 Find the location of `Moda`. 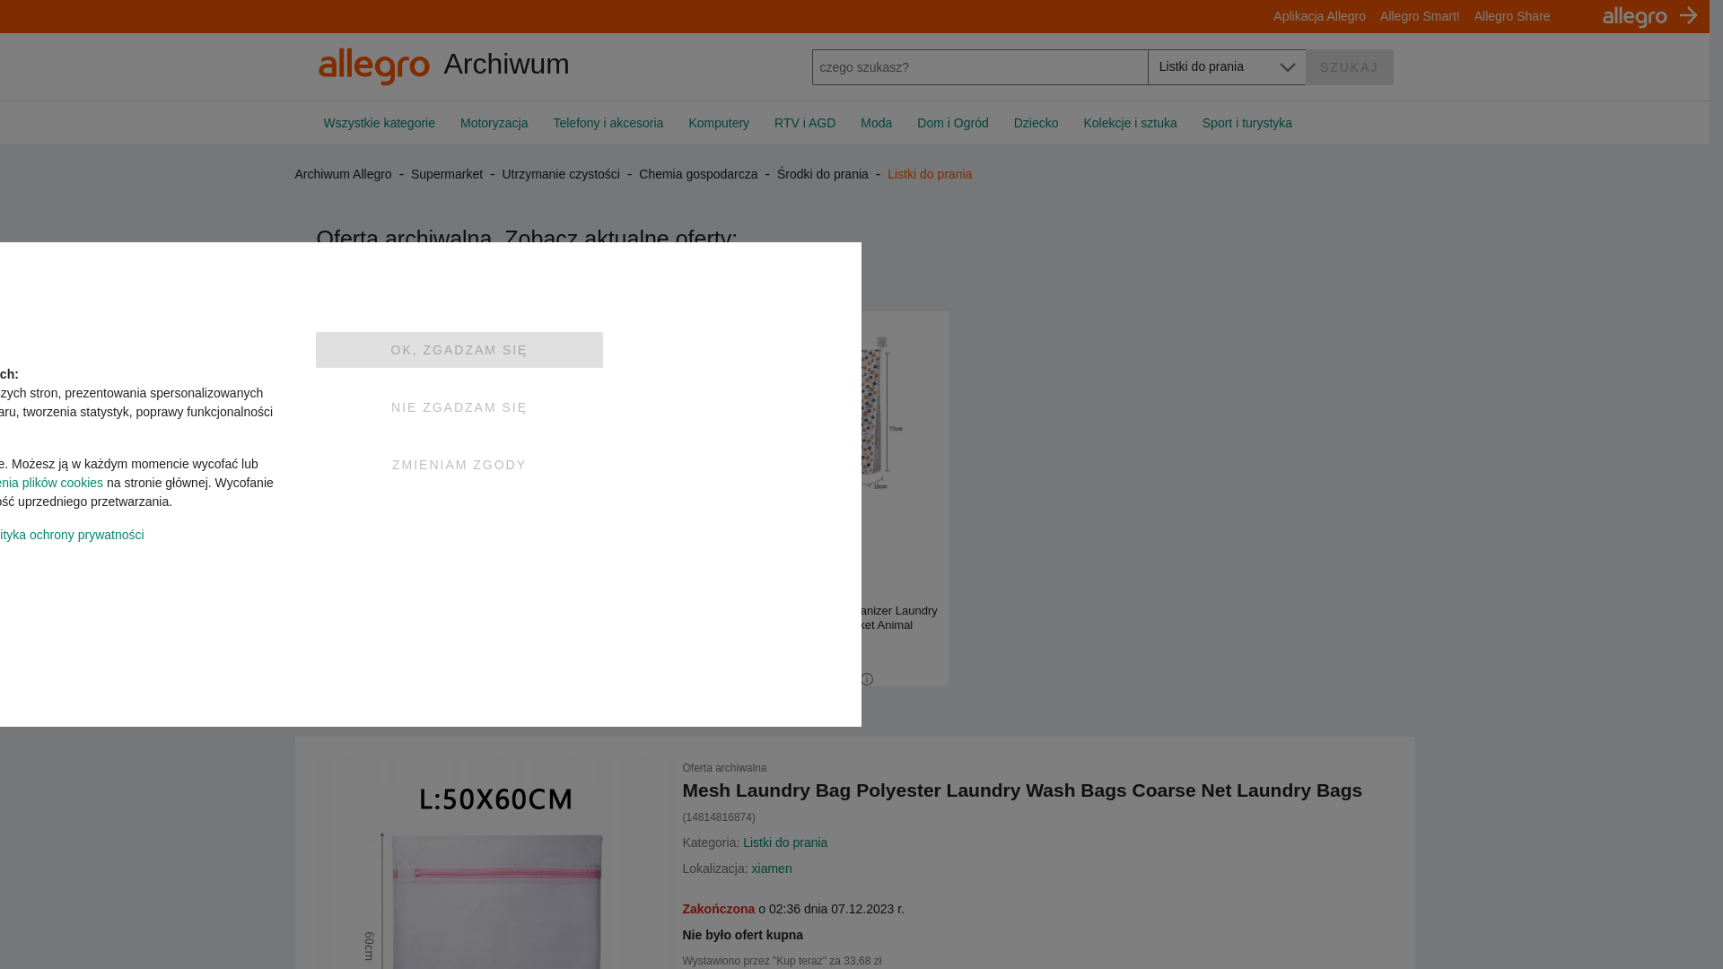

Moda is located at coordinates (876, 122).